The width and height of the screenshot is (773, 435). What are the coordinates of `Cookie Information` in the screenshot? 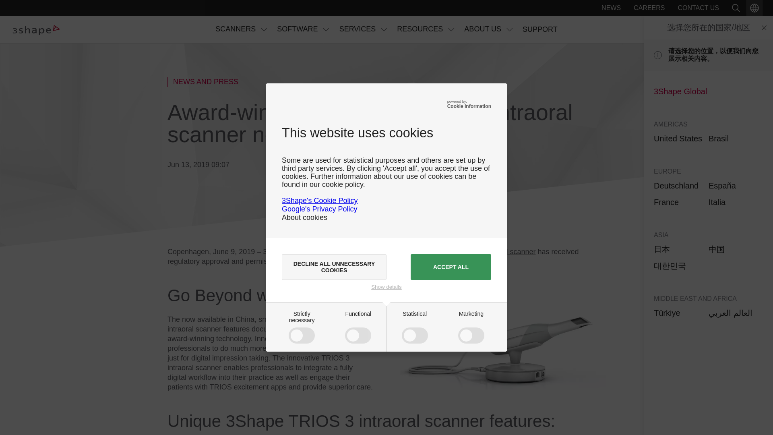 It's located at (469, 106).